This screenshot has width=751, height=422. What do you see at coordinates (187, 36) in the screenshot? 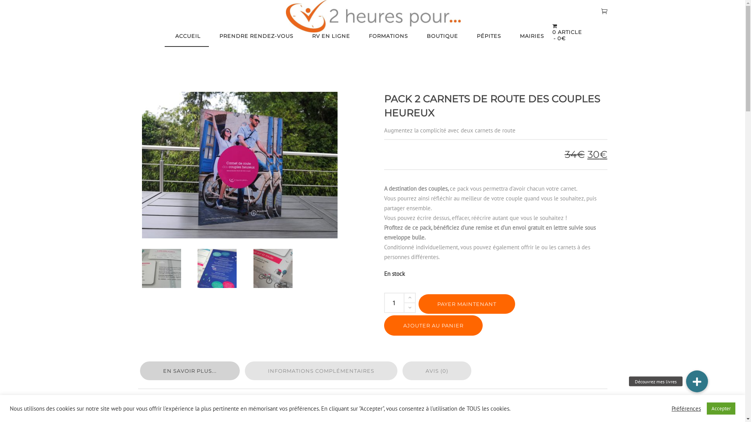
I see `ACCUEIL` at bounding box center [187, 36].